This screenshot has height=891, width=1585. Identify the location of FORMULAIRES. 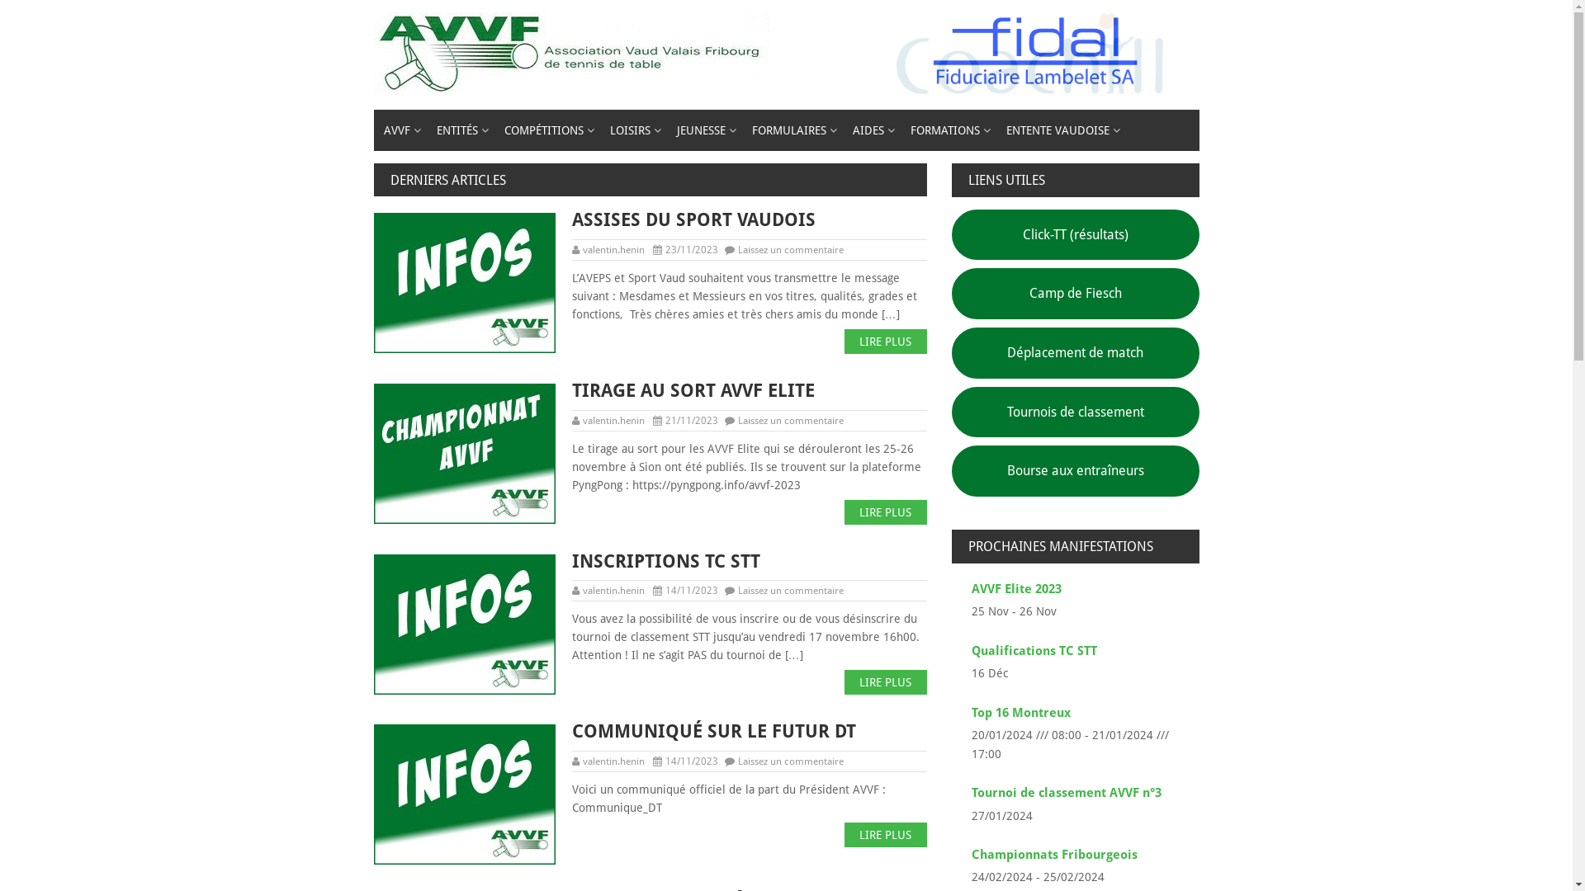
(792, 130).